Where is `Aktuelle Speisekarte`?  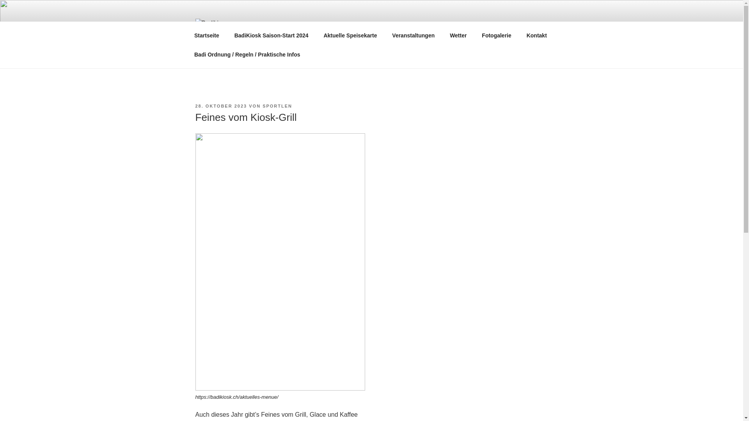 Aktuelle Speisekarte is located at coordinates (350, 35).